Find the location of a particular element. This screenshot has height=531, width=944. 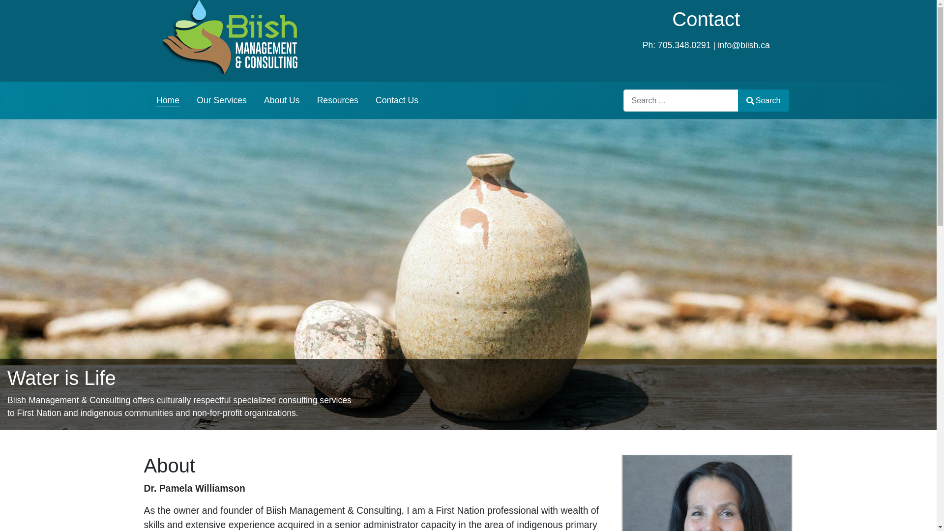

Logo, Biish Management & Consulting is located at coordinates (230, 37).